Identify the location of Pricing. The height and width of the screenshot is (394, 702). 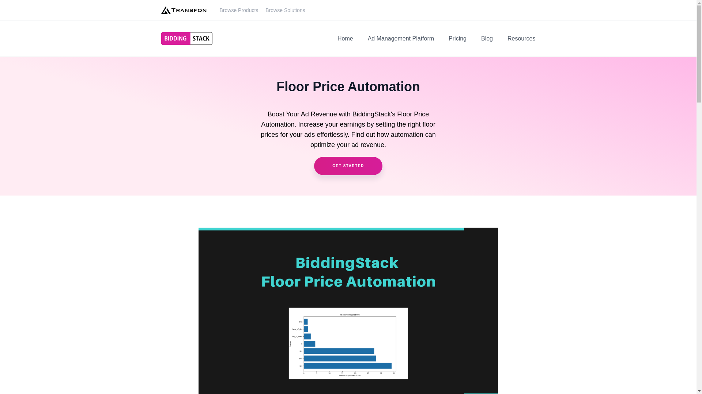
(457, 38).